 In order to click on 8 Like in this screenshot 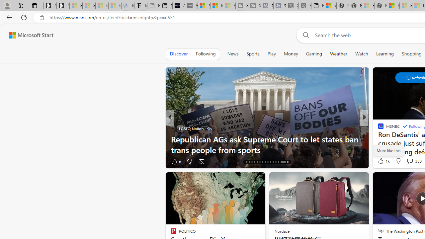, I will do `click(175, 161)`.